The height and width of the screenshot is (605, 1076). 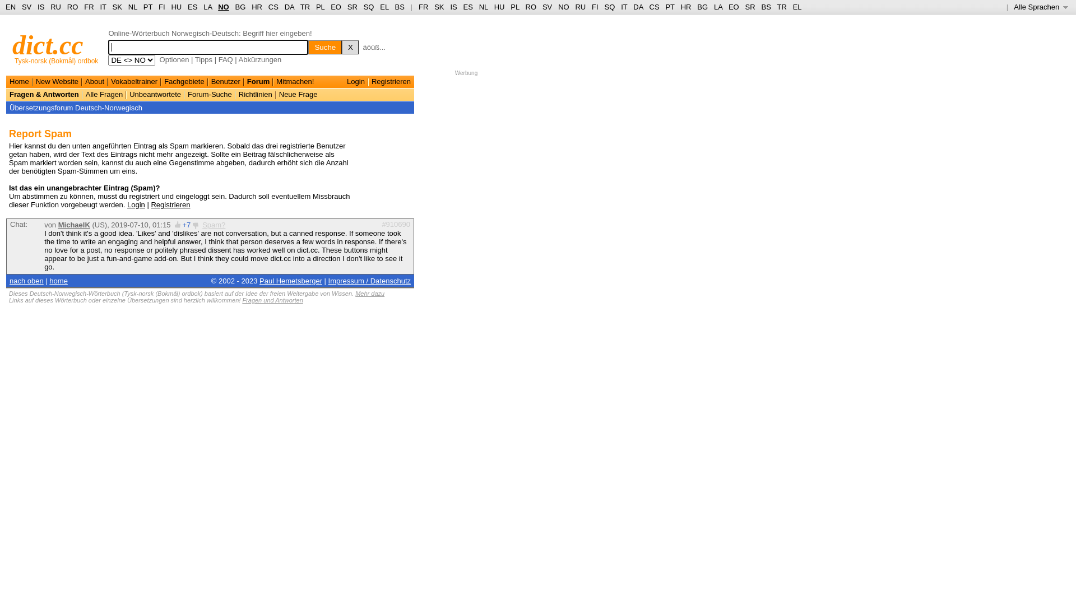 I want to click on Alle Fragen, so click(x=104, y=94).